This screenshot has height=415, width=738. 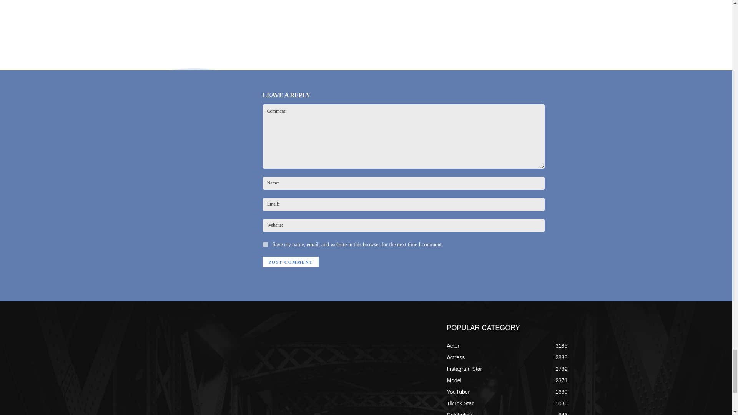 What do you see at coordinates (265, 244) in the screenshot?
I see `yes` at bounding box center [265, 244].